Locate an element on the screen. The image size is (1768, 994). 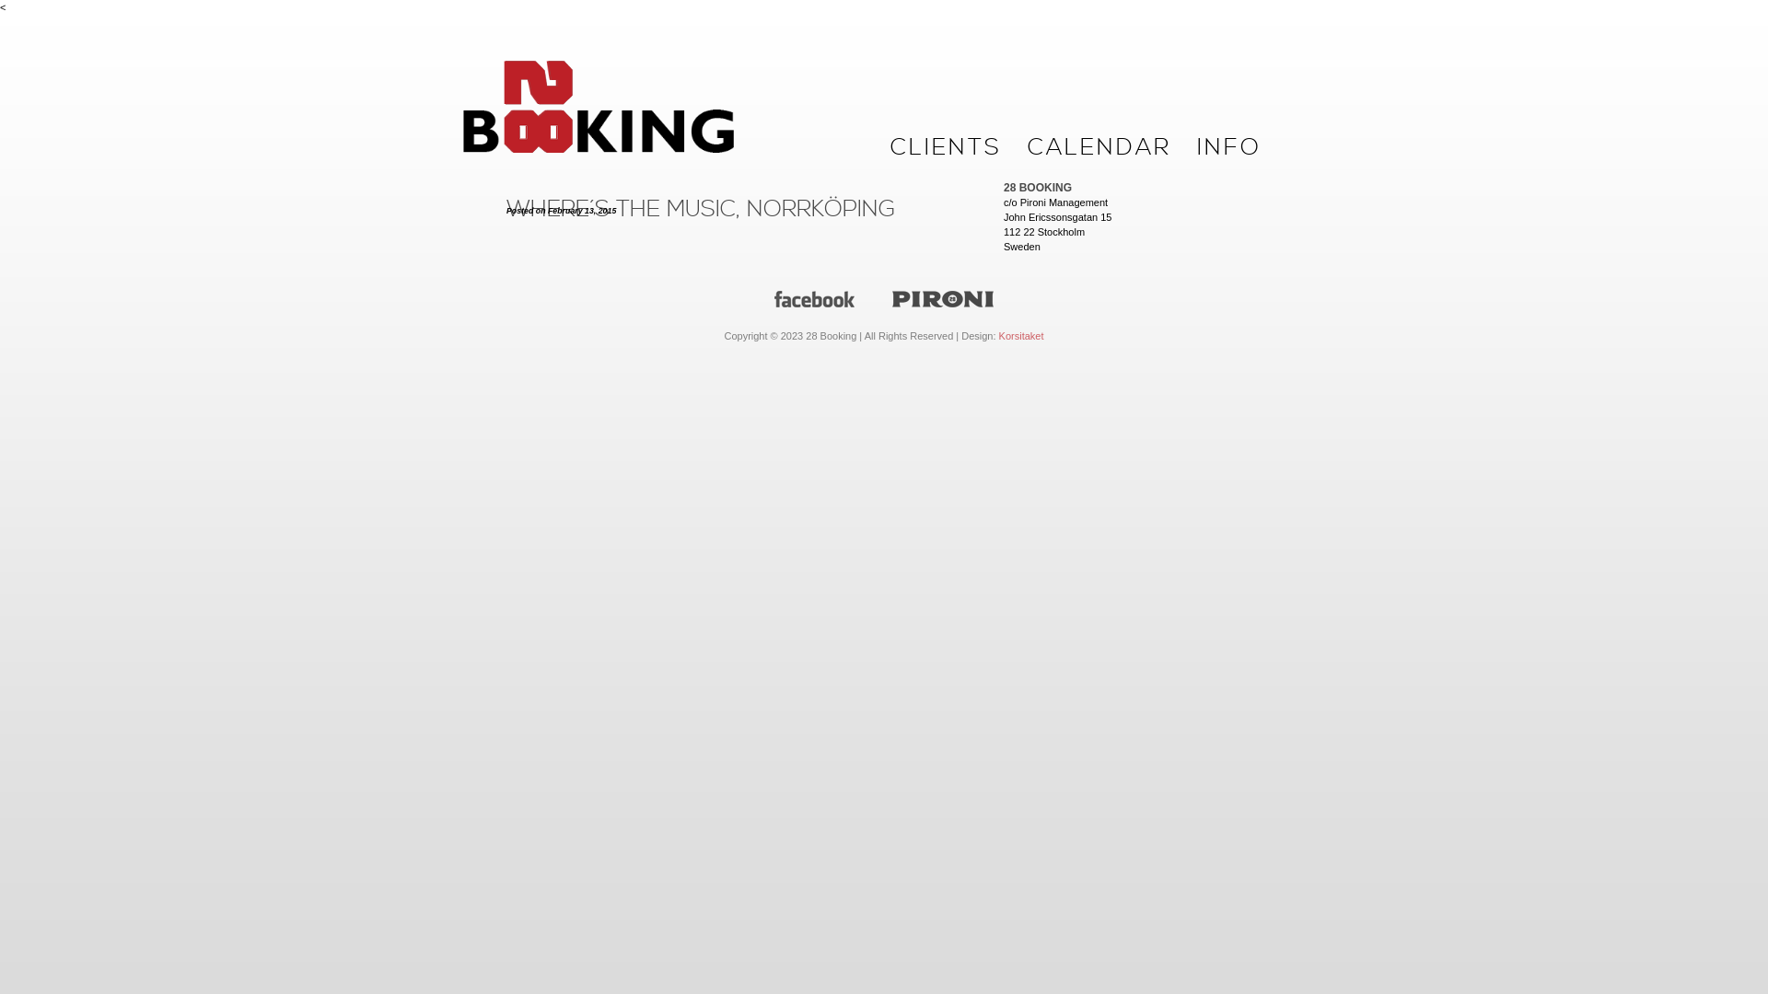
Korsitaket is located at coordinates (1022, 336).